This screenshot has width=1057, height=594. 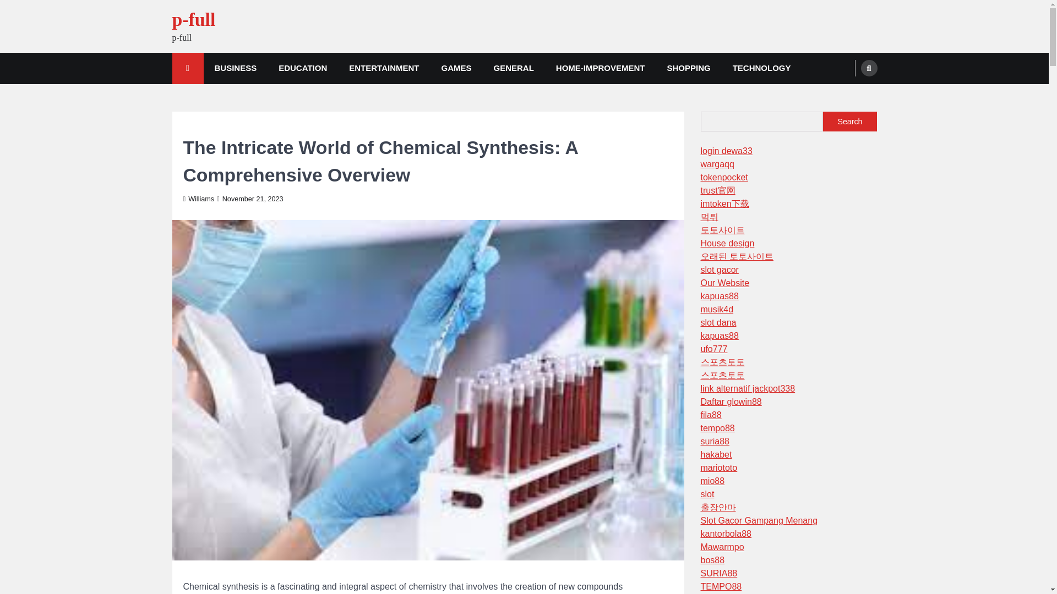 I want to click on Search, so click(x=848, y=94).